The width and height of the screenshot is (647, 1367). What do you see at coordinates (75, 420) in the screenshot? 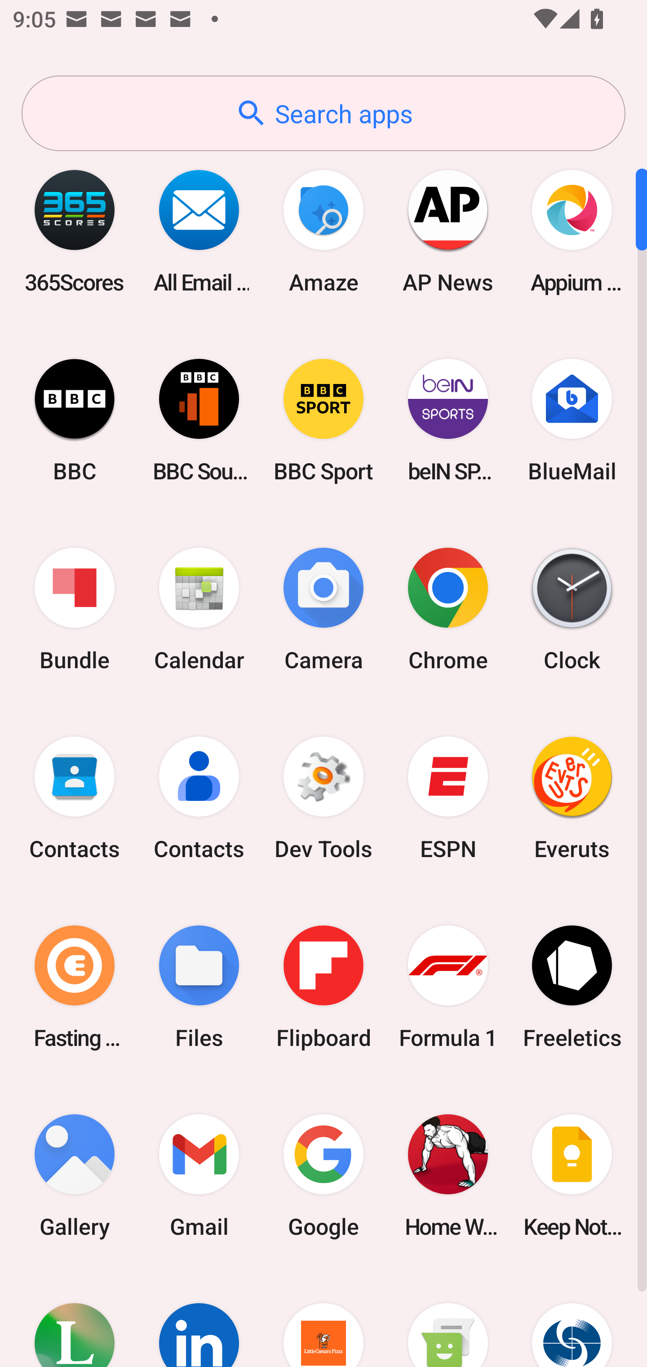
I see `BBC` at bounding box center [75, 420].